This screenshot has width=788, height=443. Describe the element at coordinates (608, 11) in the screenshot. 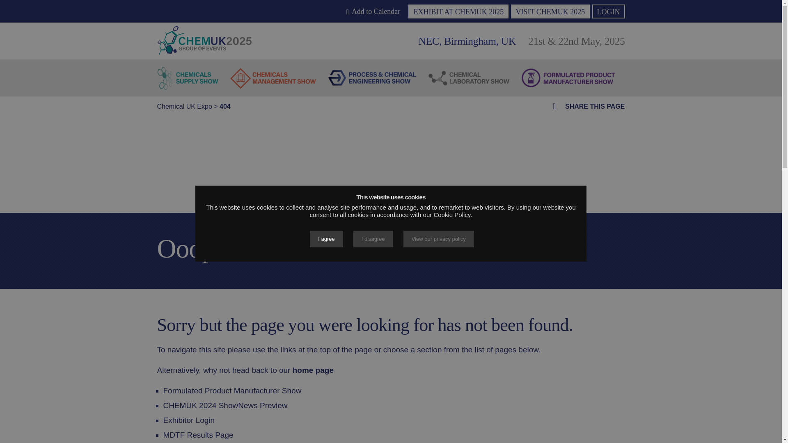

I see `LOGIN` at that location.